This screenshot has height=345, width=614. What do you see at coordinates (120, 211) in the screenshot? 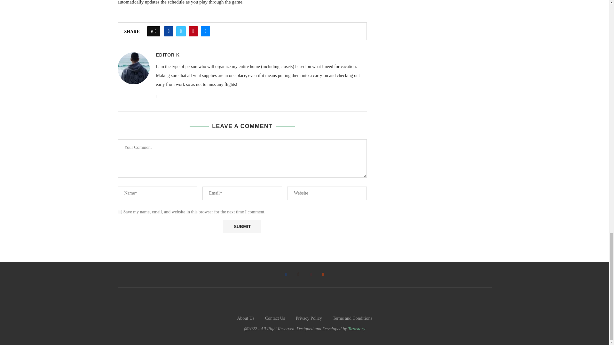
I see `yes` at bounding box center [120, 211].